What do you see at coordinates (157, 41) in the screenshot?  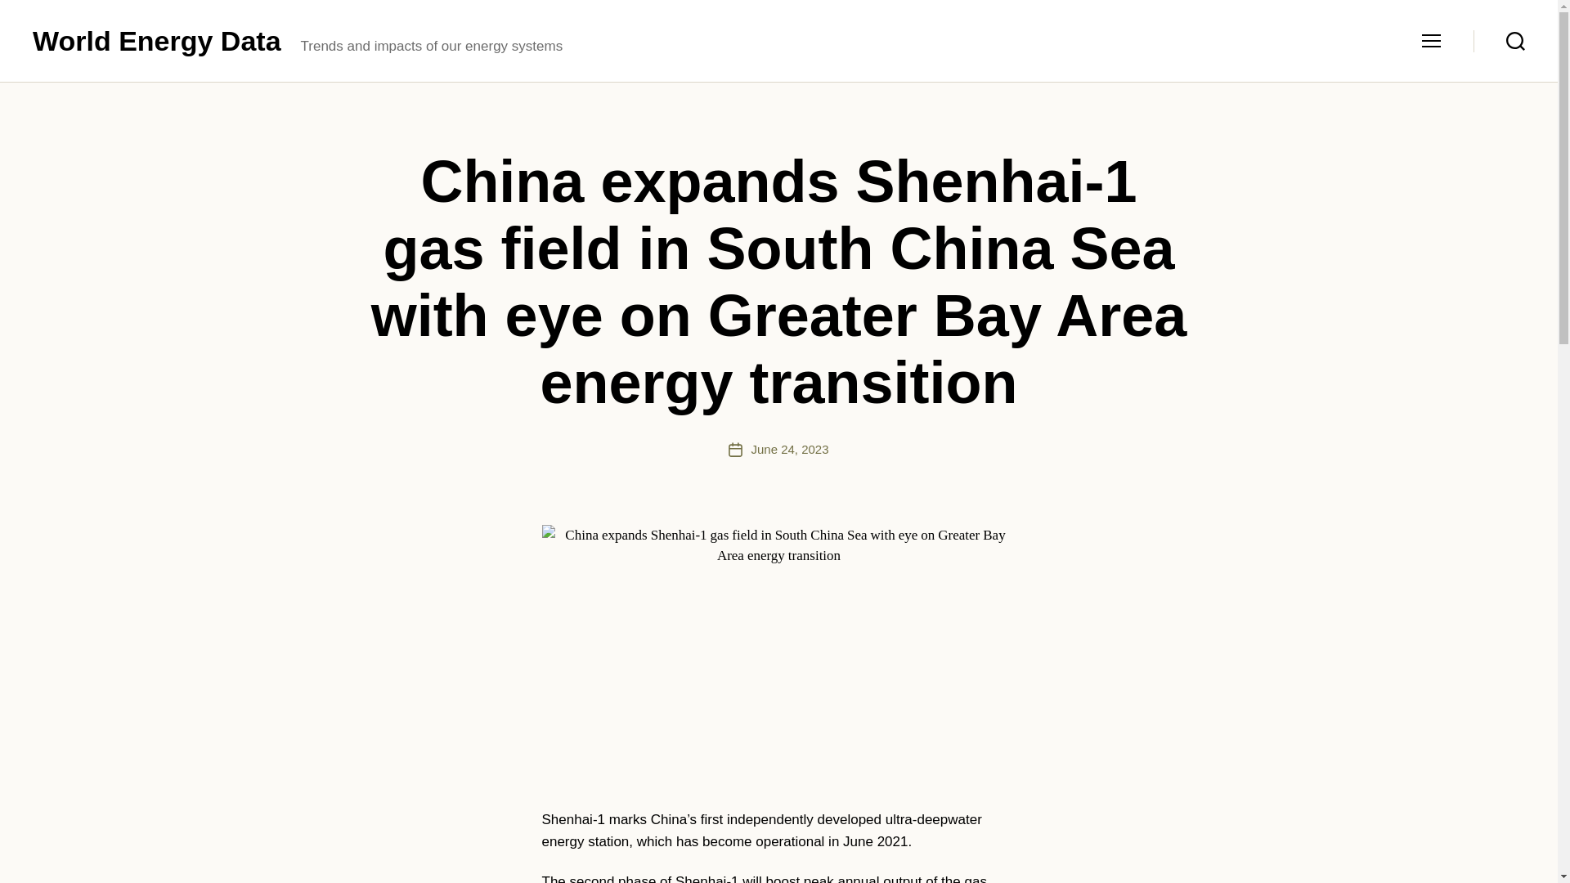 I see `World Energy Data` at bounding box center [157, 41].